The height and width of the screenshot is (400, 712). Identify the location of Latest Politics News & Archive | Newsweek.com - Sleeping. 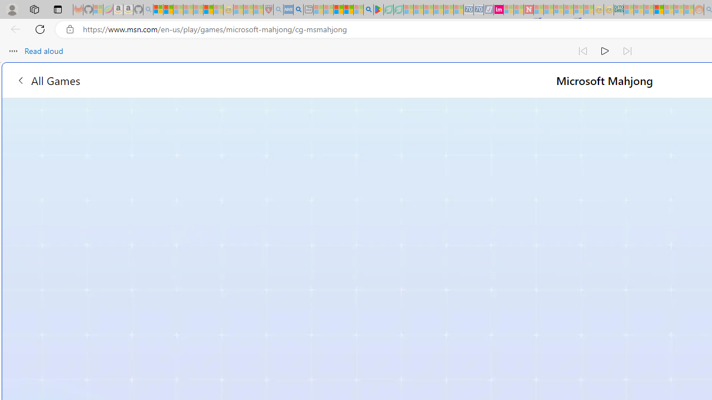
(528, 10).